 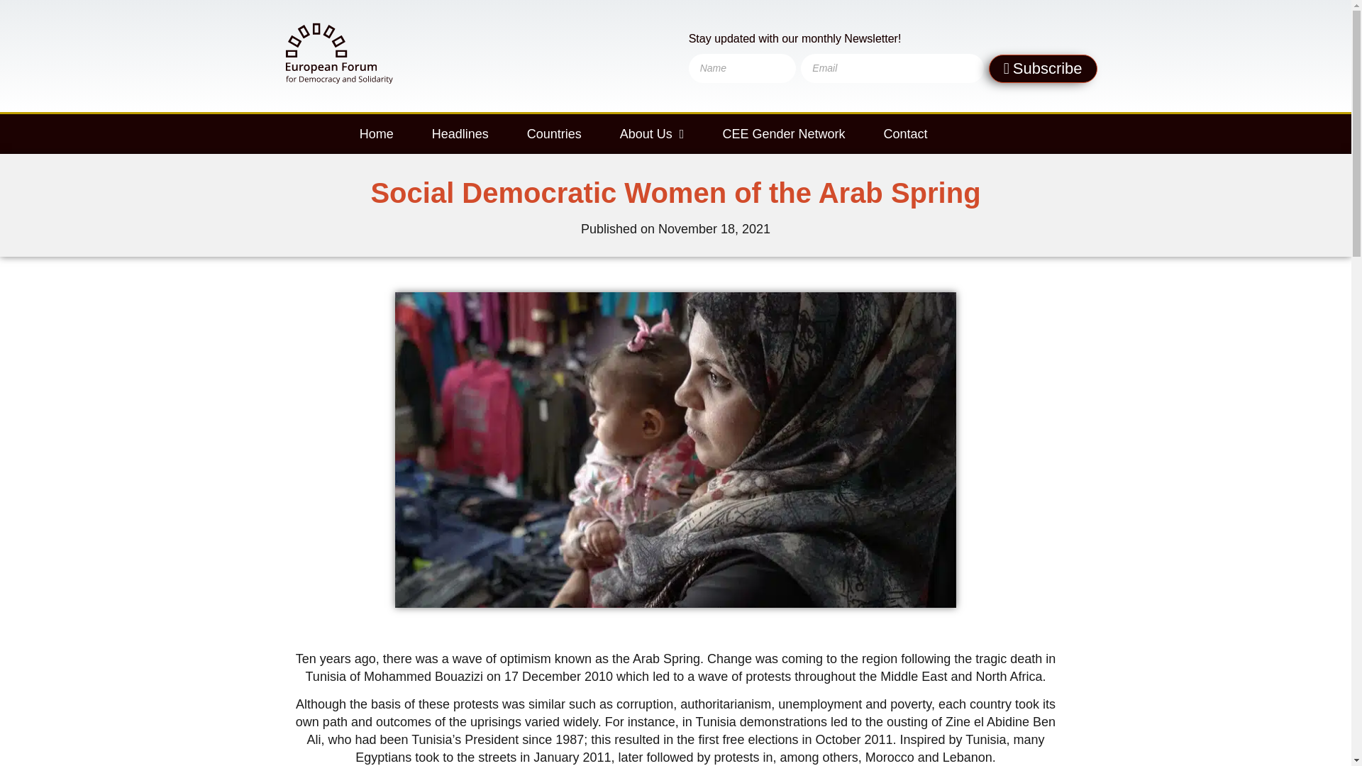 I want to click on Headlines, so click(x=460, y=134).